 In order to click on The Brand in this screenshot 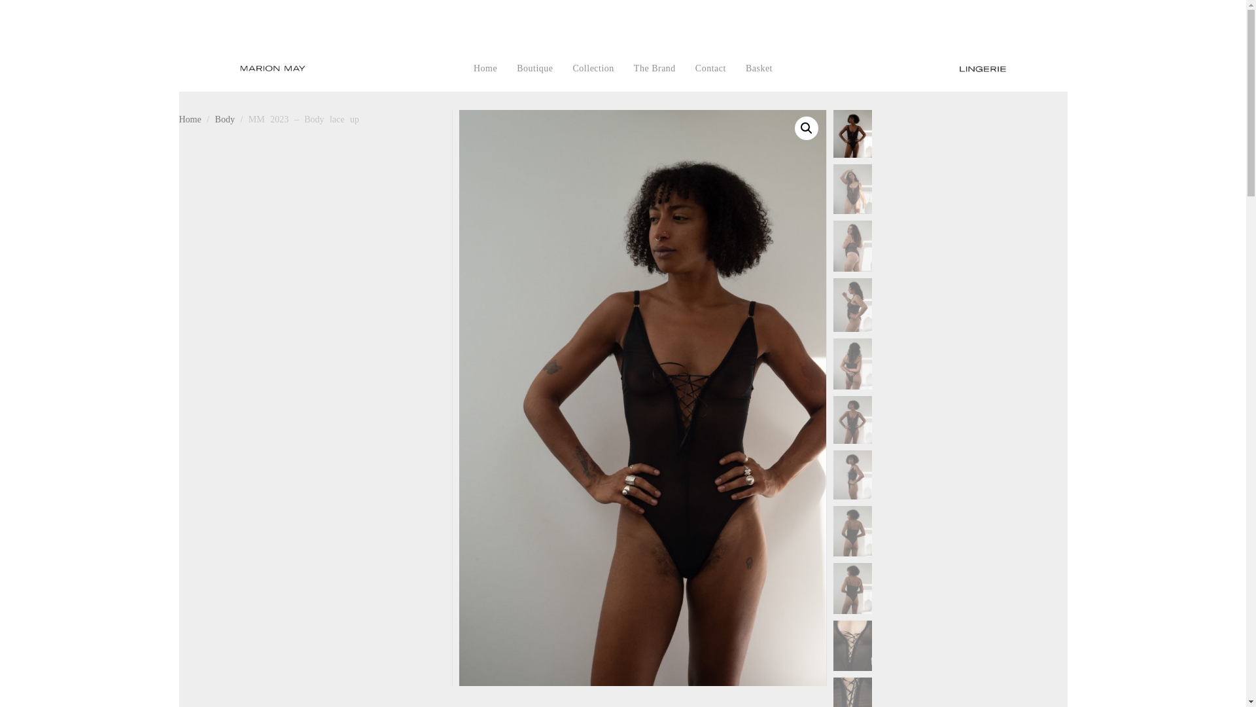, I will do `click(655, 69)`.